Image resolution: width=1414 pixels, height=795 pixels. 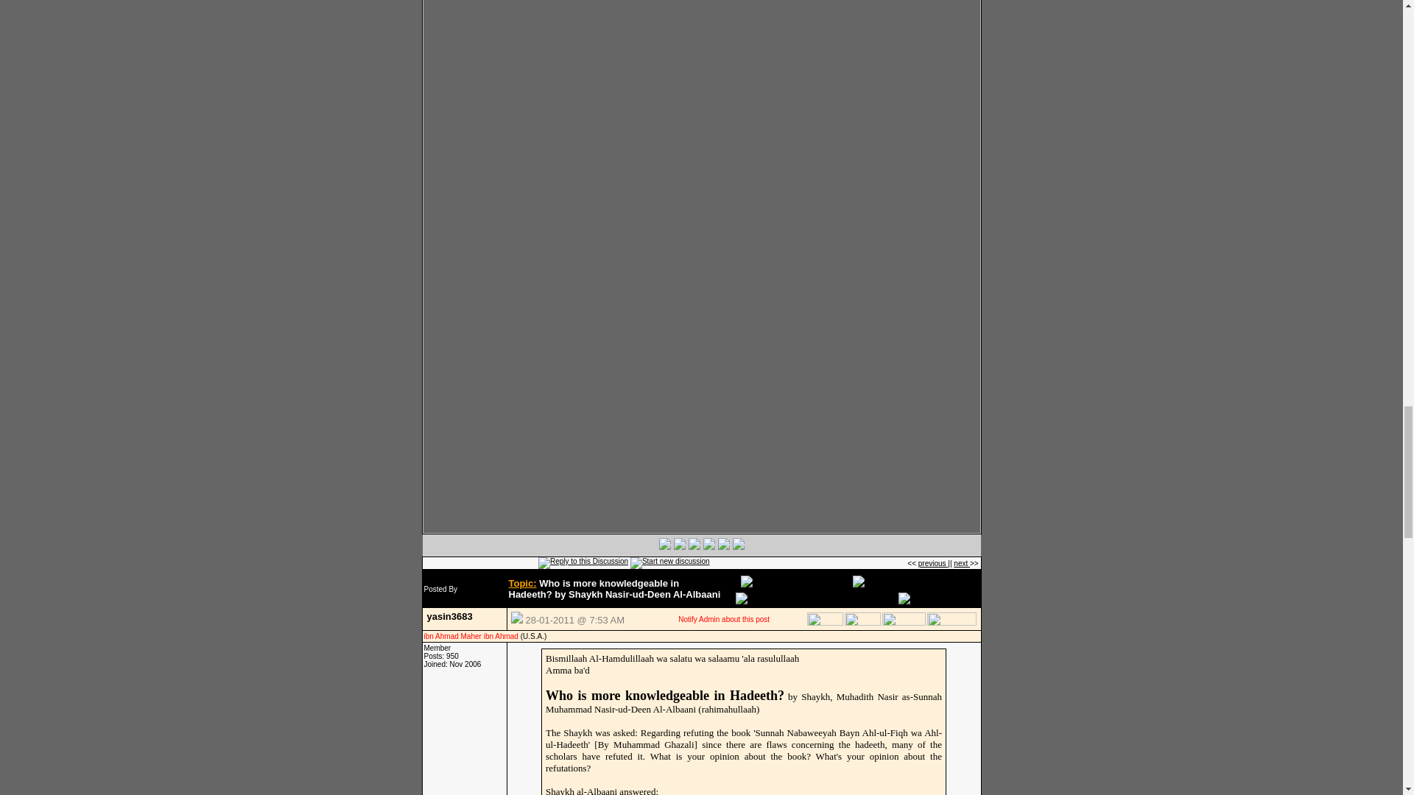 I want to click on reply to this topic, so click(x=825, y=623).